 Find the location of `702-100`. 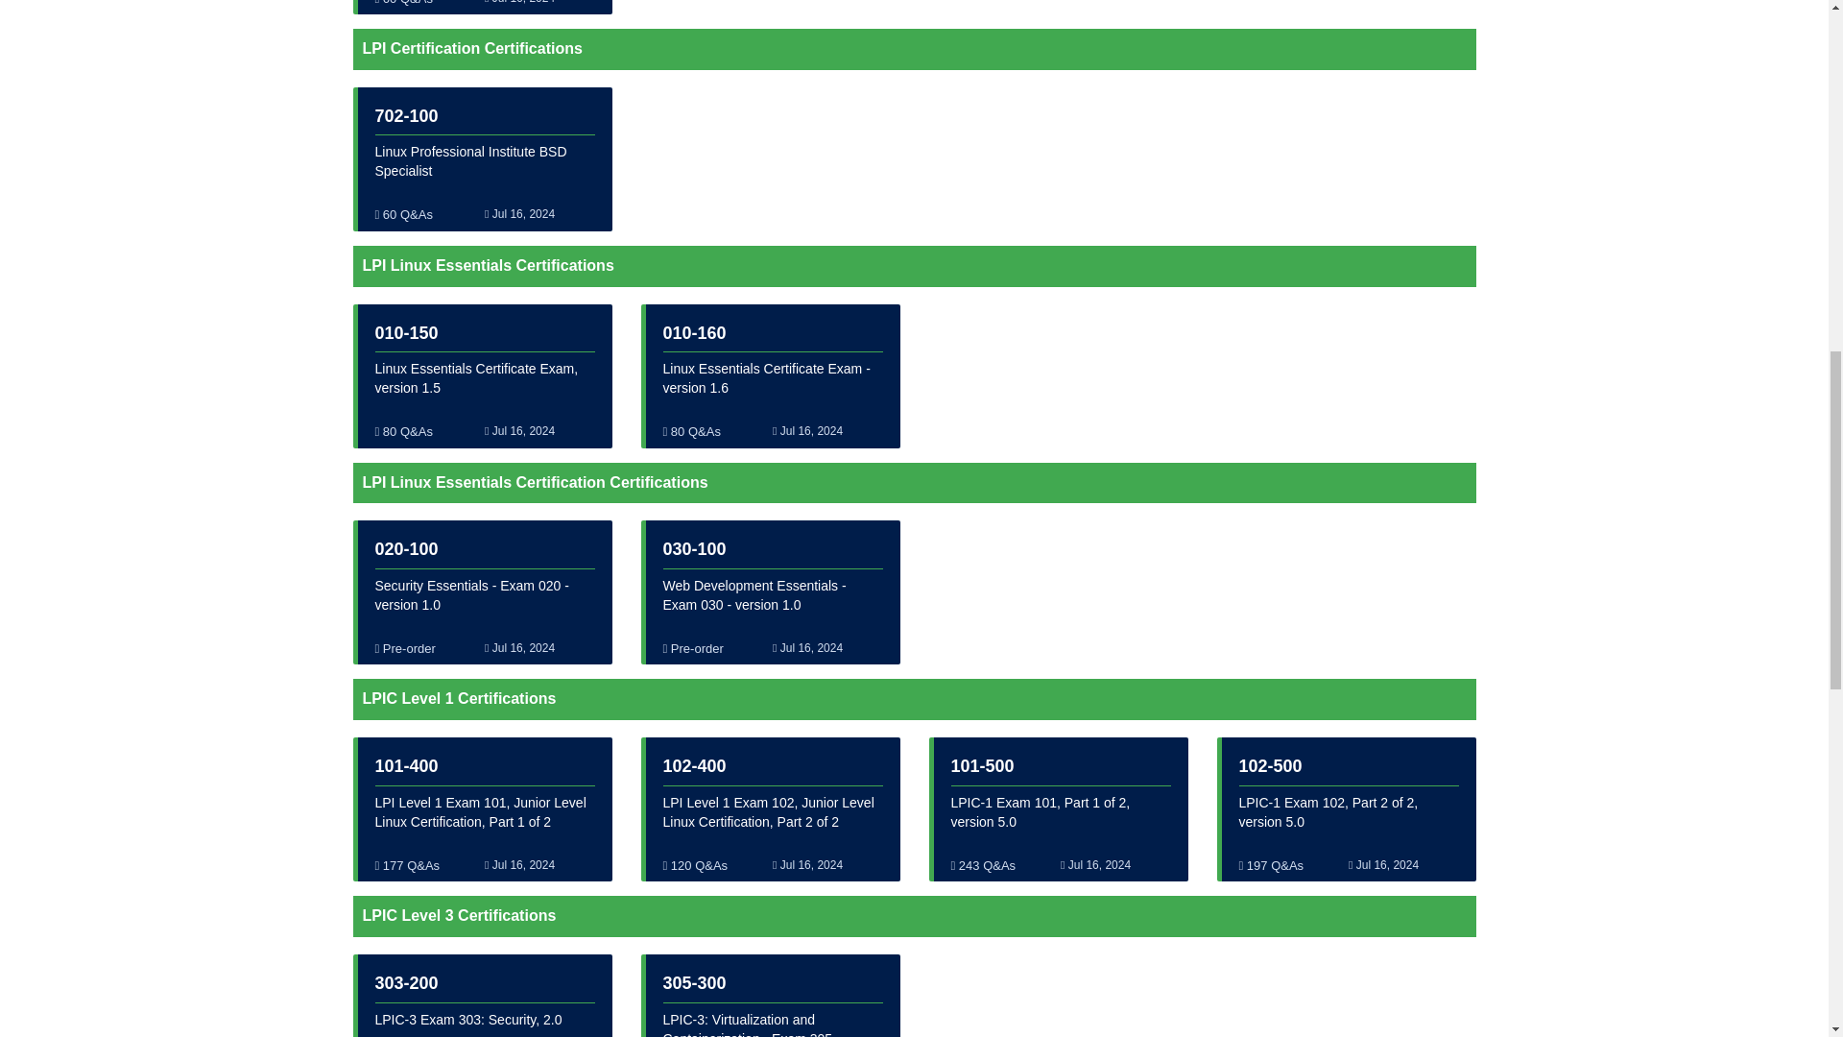

702-100 is located at coordinates (405, 115).